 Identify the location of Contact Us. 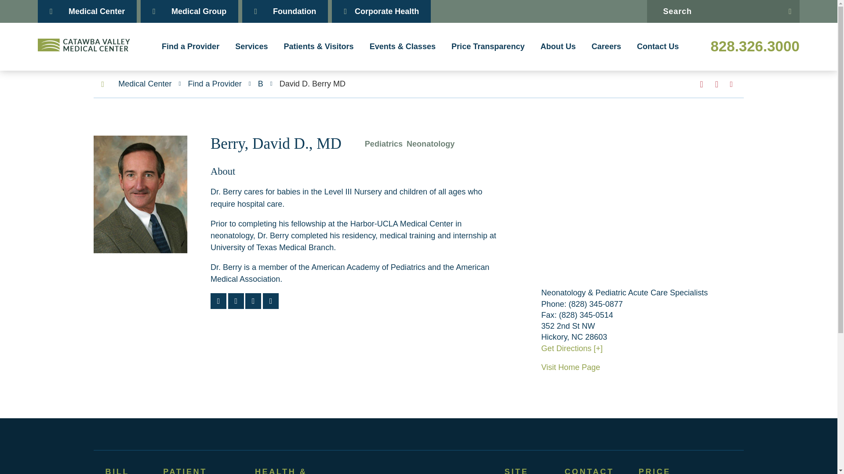
(658, 46).